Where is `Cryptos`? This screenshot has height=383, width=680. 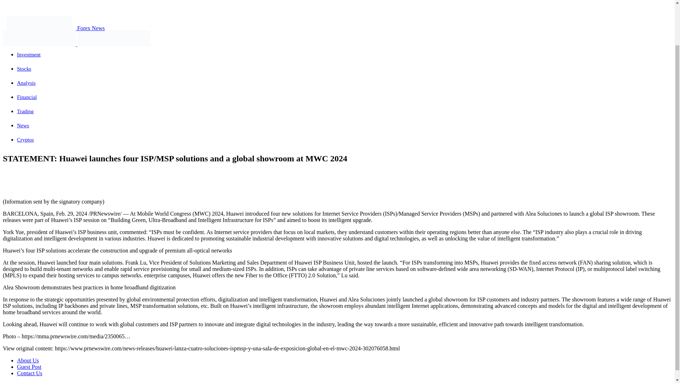 Cryptos is located at coordinates (25, 139).